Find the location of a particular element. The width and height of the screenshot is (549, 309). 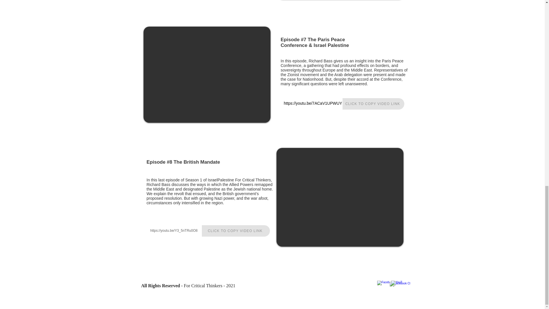

External YouTube is located at coordinates (207, 74).